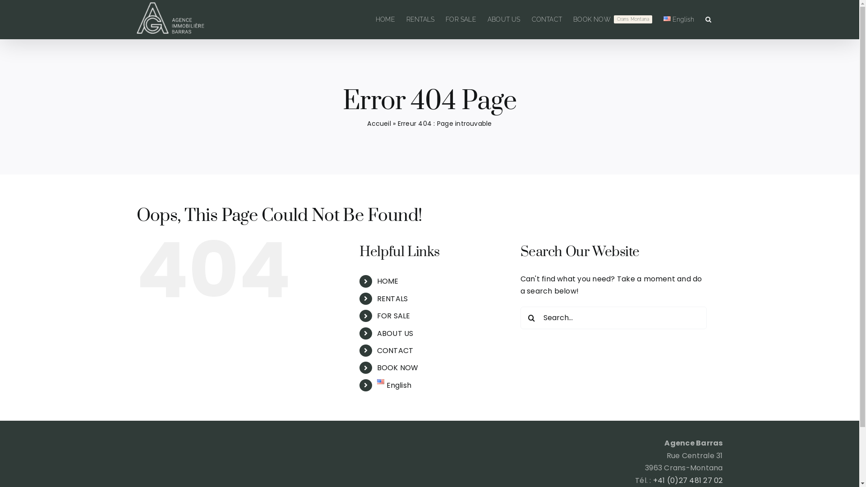 The width and height of the screenshot is (866, 487). What do you see at coordinates (395, 334) in the screenshot?
I see `ABOUT US` at bounding box center [395, 334].